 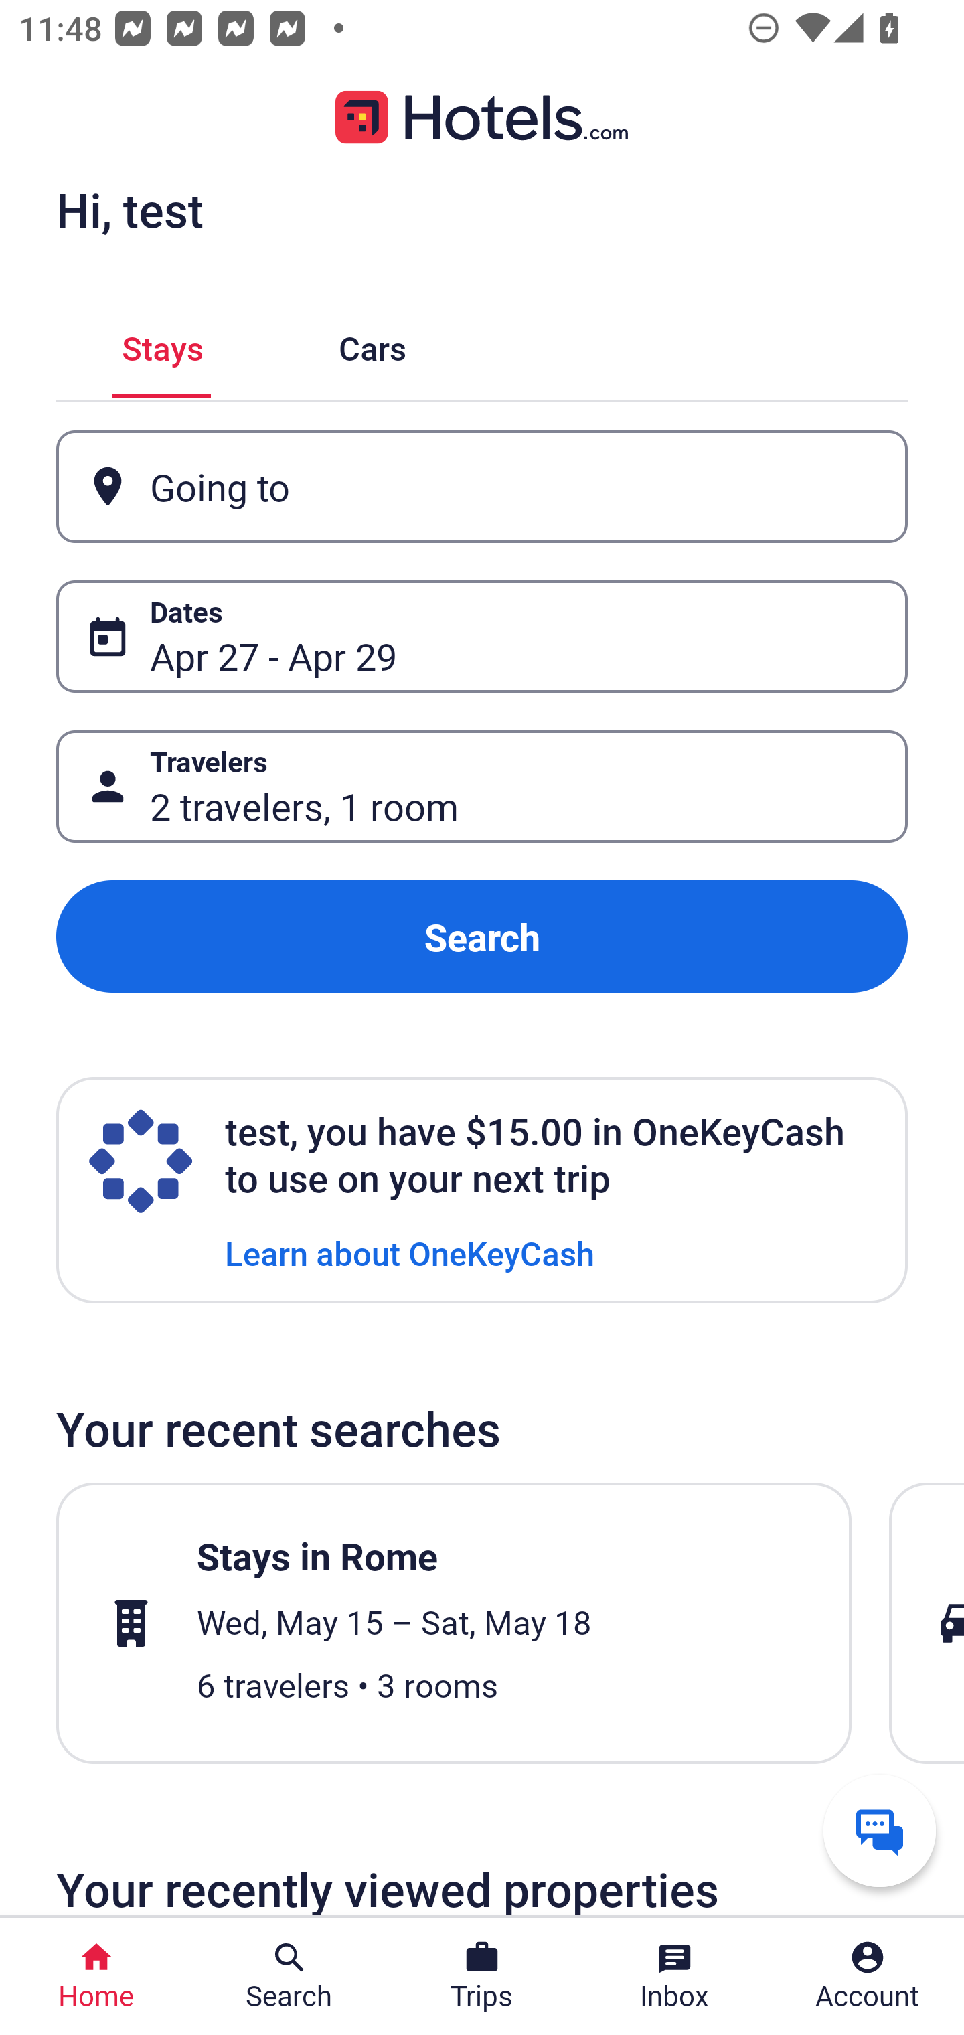 What do you see at coordinates (482, 786) in the screenshot?
I see `Travelers Button 2 travelers, 1 room` at bounding box center [482, 786].